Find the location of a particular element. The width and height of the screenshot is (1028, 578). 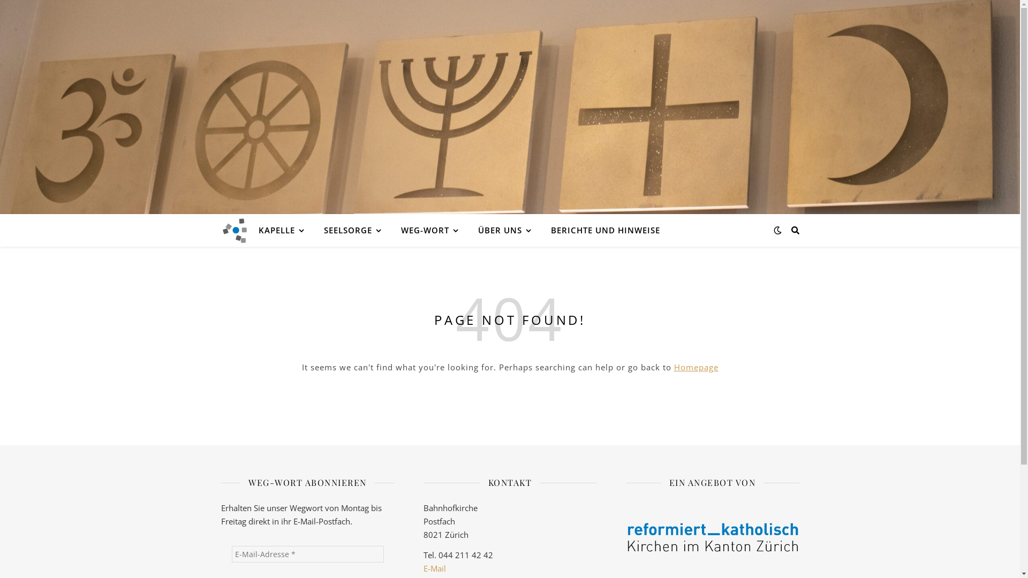

Homepage is located at coordinates (696, 367).